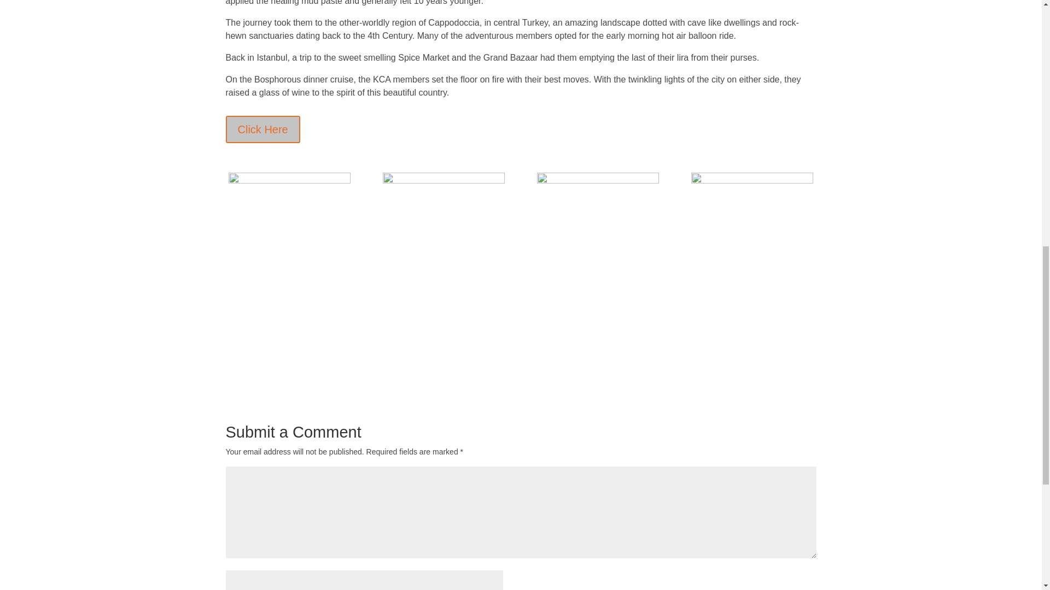 The height and width of the screenshot is (590, 1050). Describe the element at coordinates (262, 129) in the screenshot. I see `Click Here` at that location.